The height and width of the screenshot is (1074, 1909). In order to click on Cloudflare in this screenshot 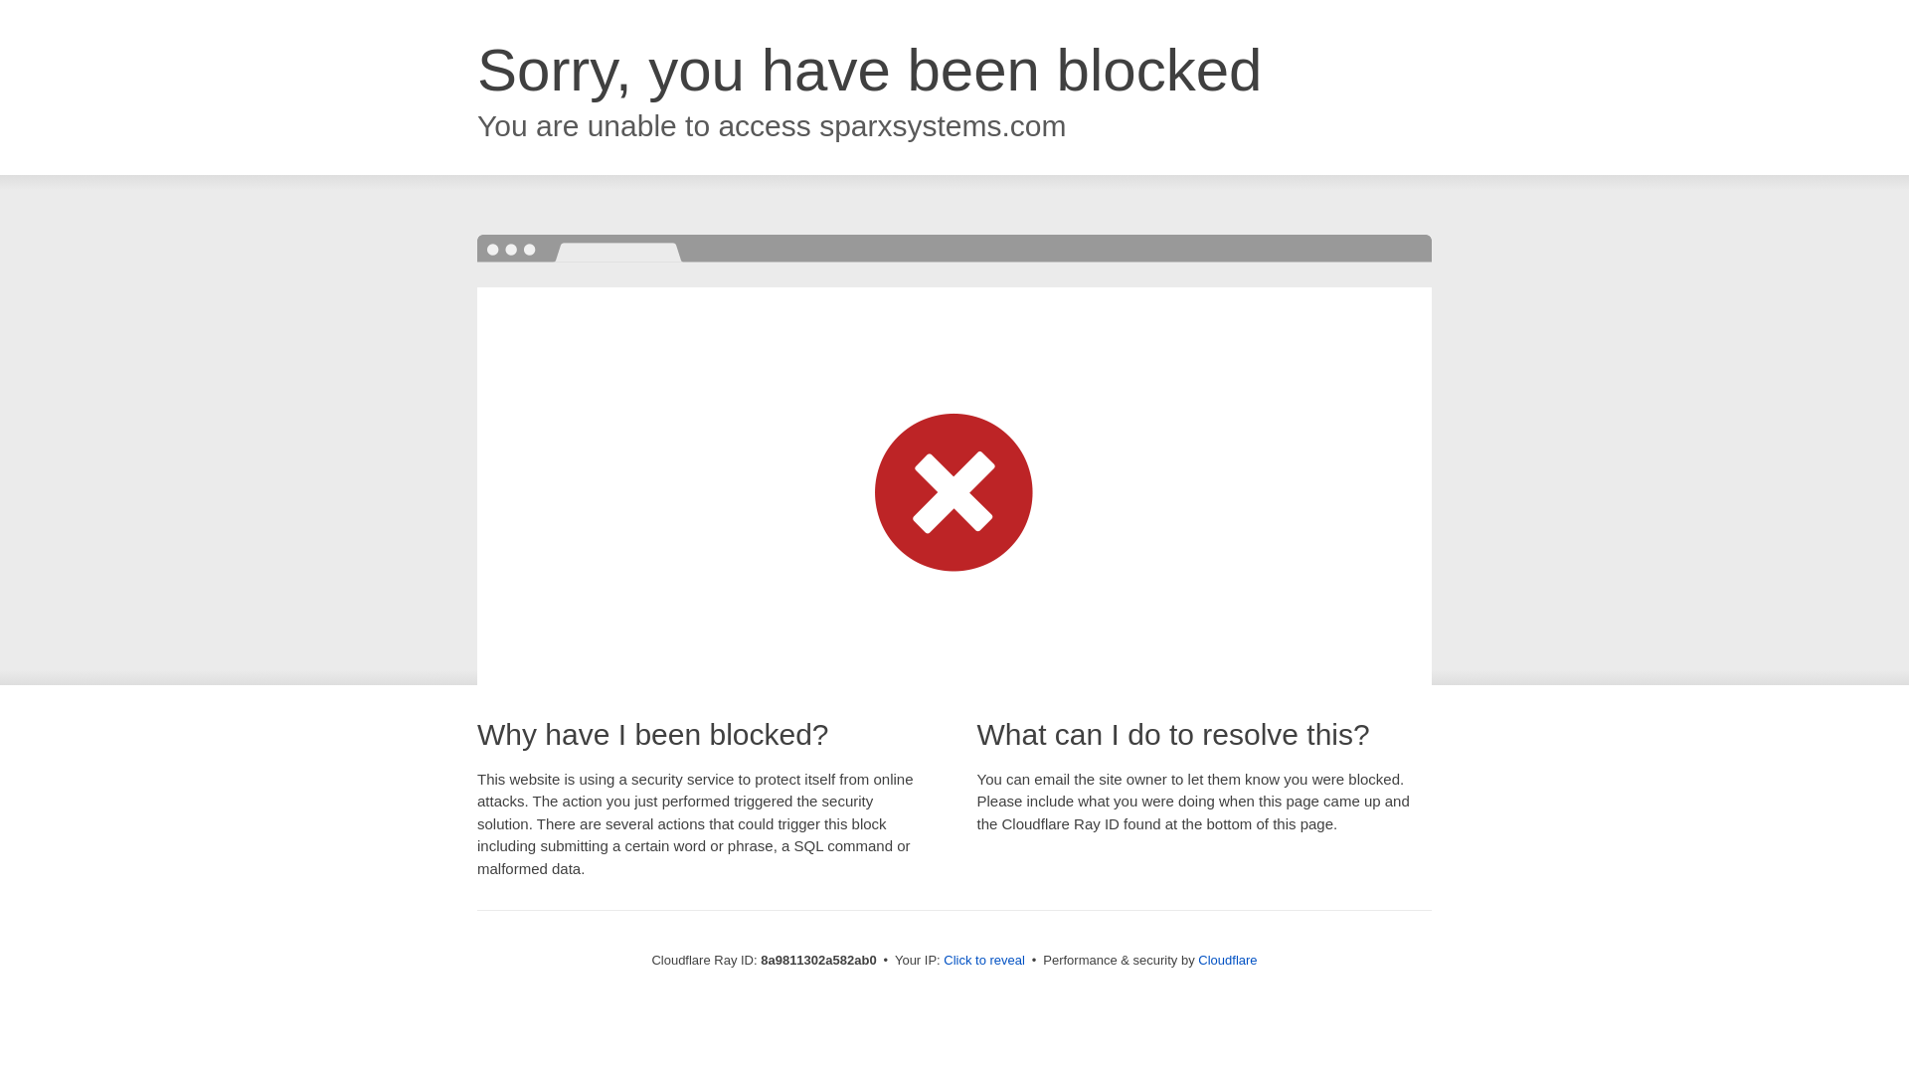, I will do `click(1227, 960)`.